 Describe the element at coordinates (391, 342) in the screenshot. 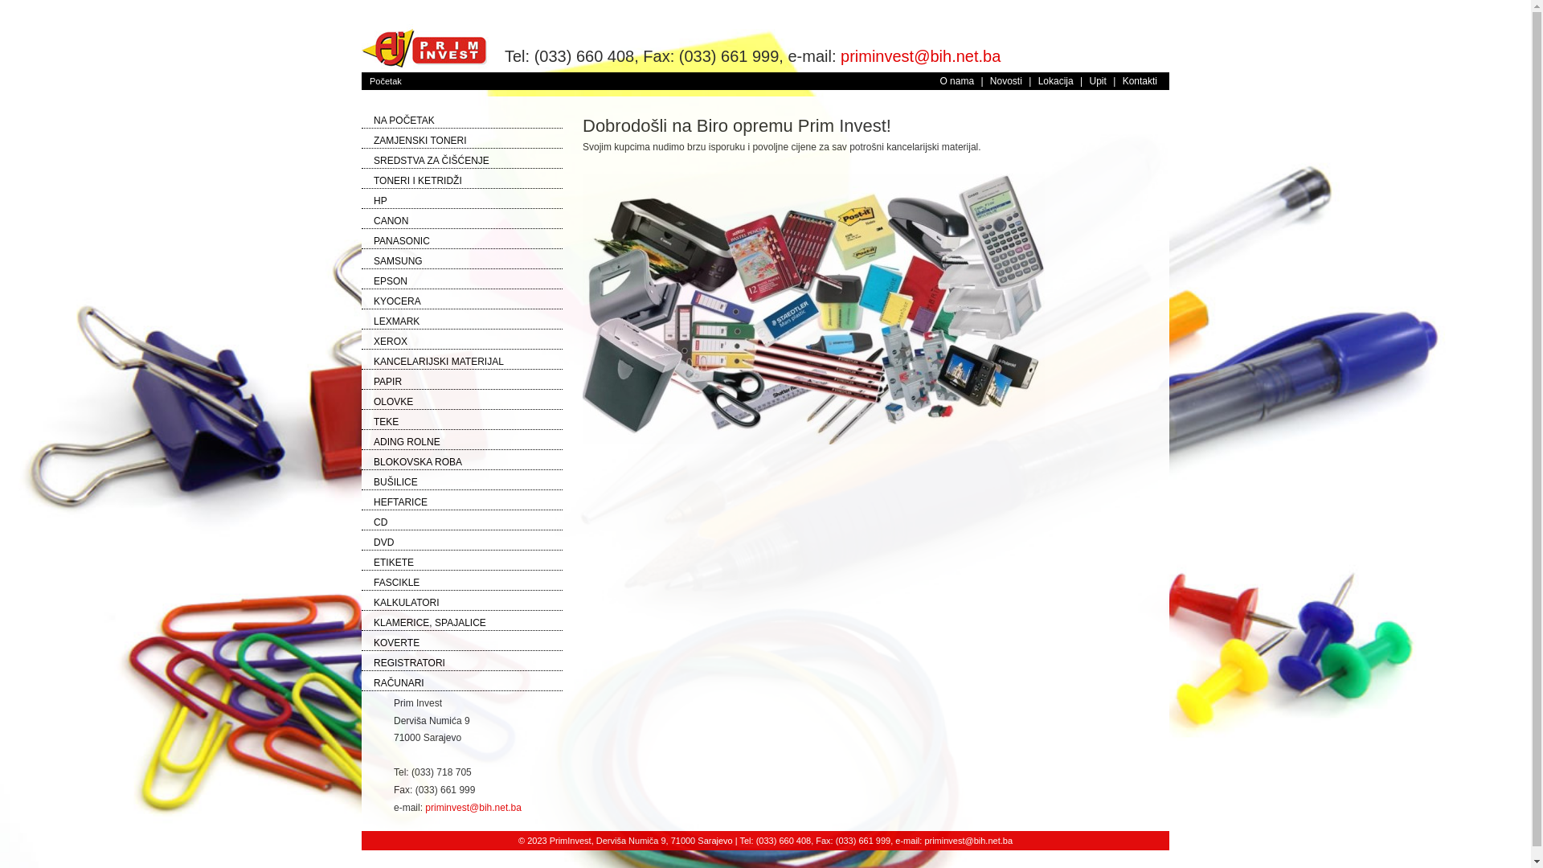

I see `XEROX` at that location.